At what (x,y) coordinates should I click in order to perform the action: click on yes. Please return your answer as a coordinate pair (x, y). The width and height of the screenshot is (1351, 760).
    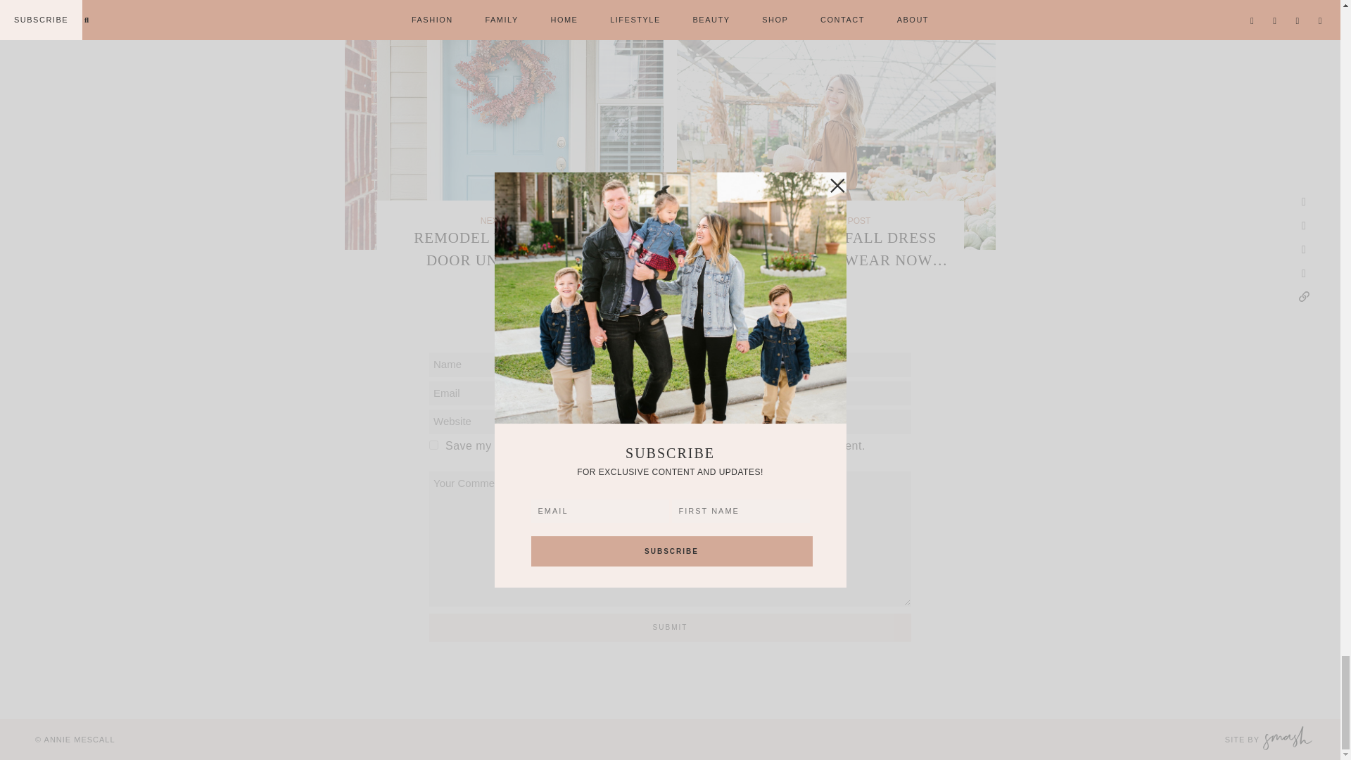
    Looking at the image, I should click on (433, 445).